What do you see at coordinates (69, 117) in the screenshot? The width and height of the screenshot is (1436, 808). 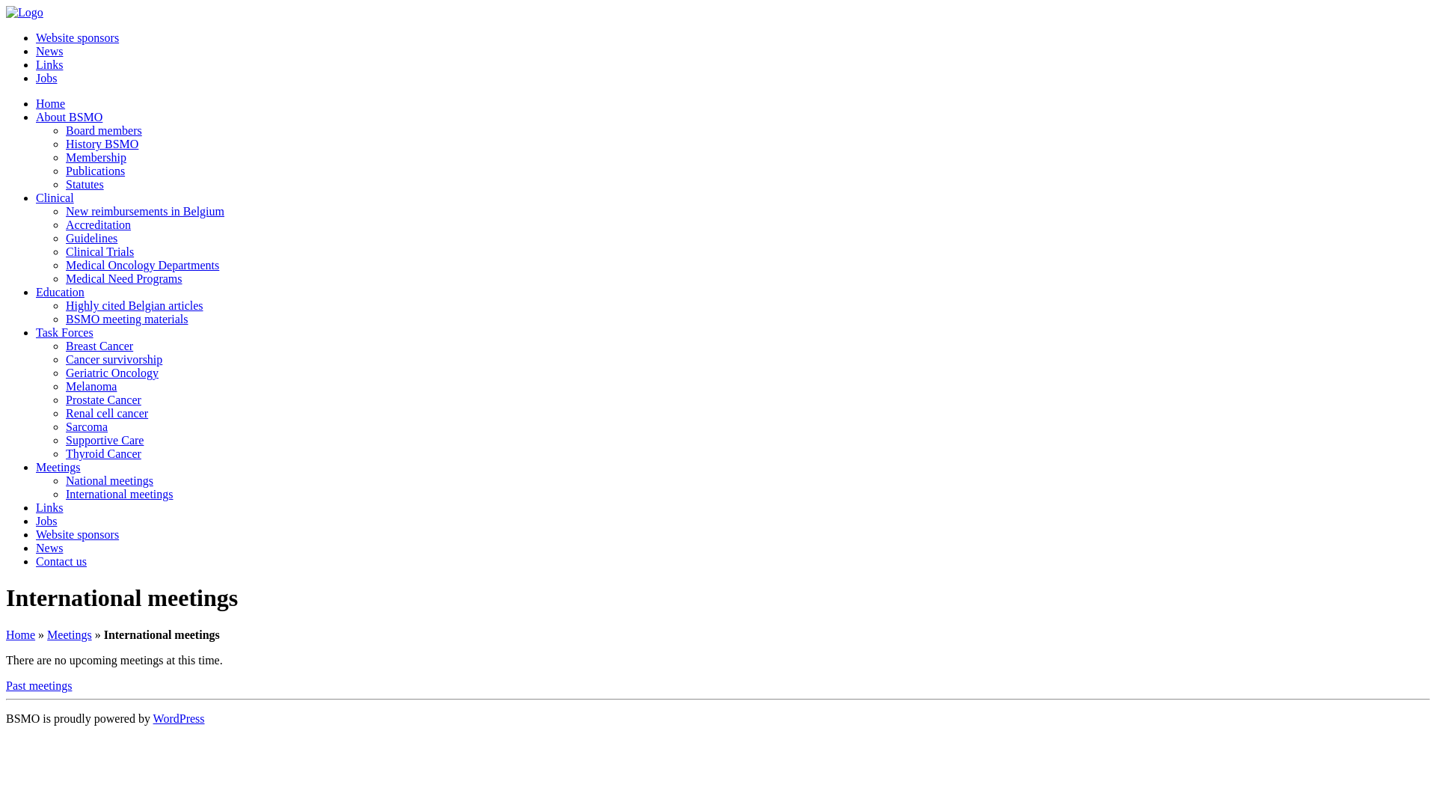 I see `About BSMO` at bounding box center [69, 117].